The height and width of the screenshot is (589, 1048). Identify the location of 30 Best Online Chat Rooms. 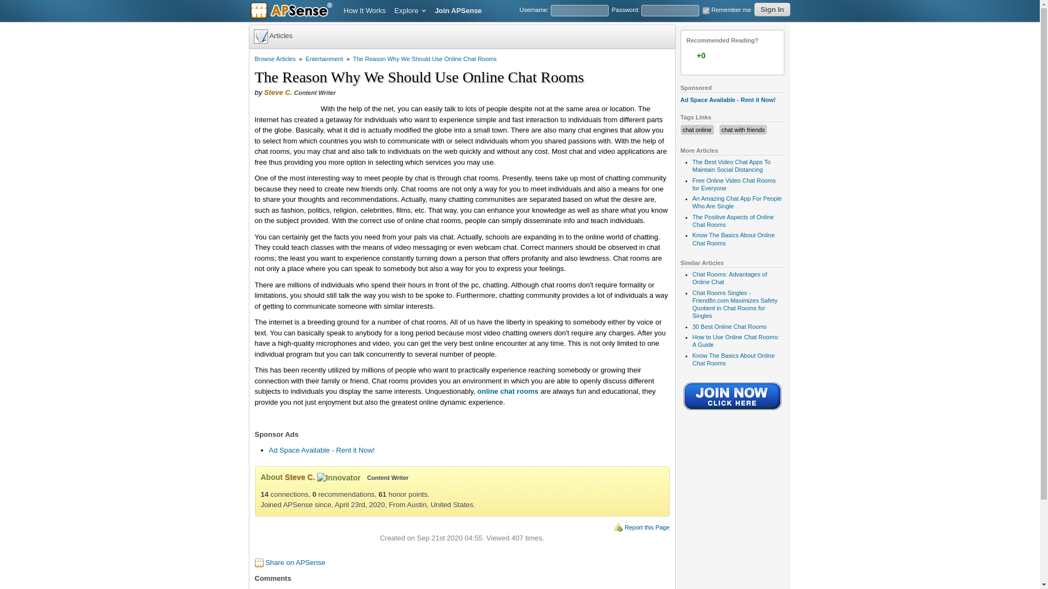
(729, 326).